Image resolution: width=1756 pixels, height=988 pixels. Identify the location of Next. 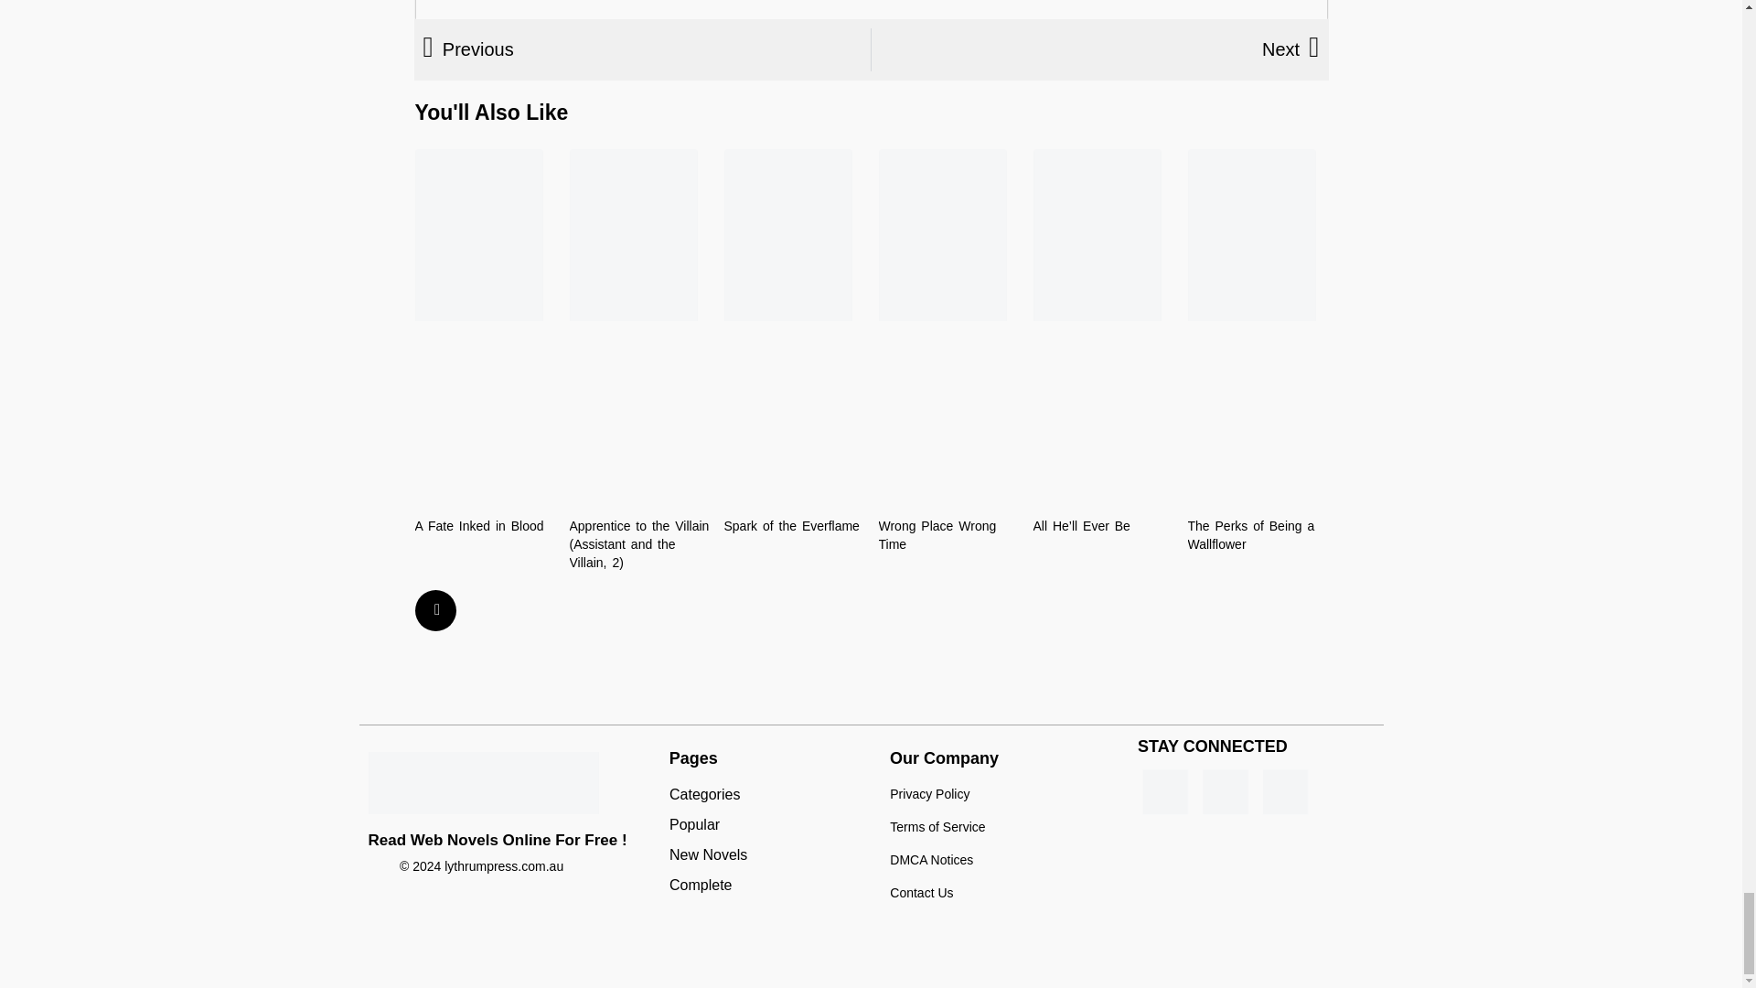
(1096, 49).